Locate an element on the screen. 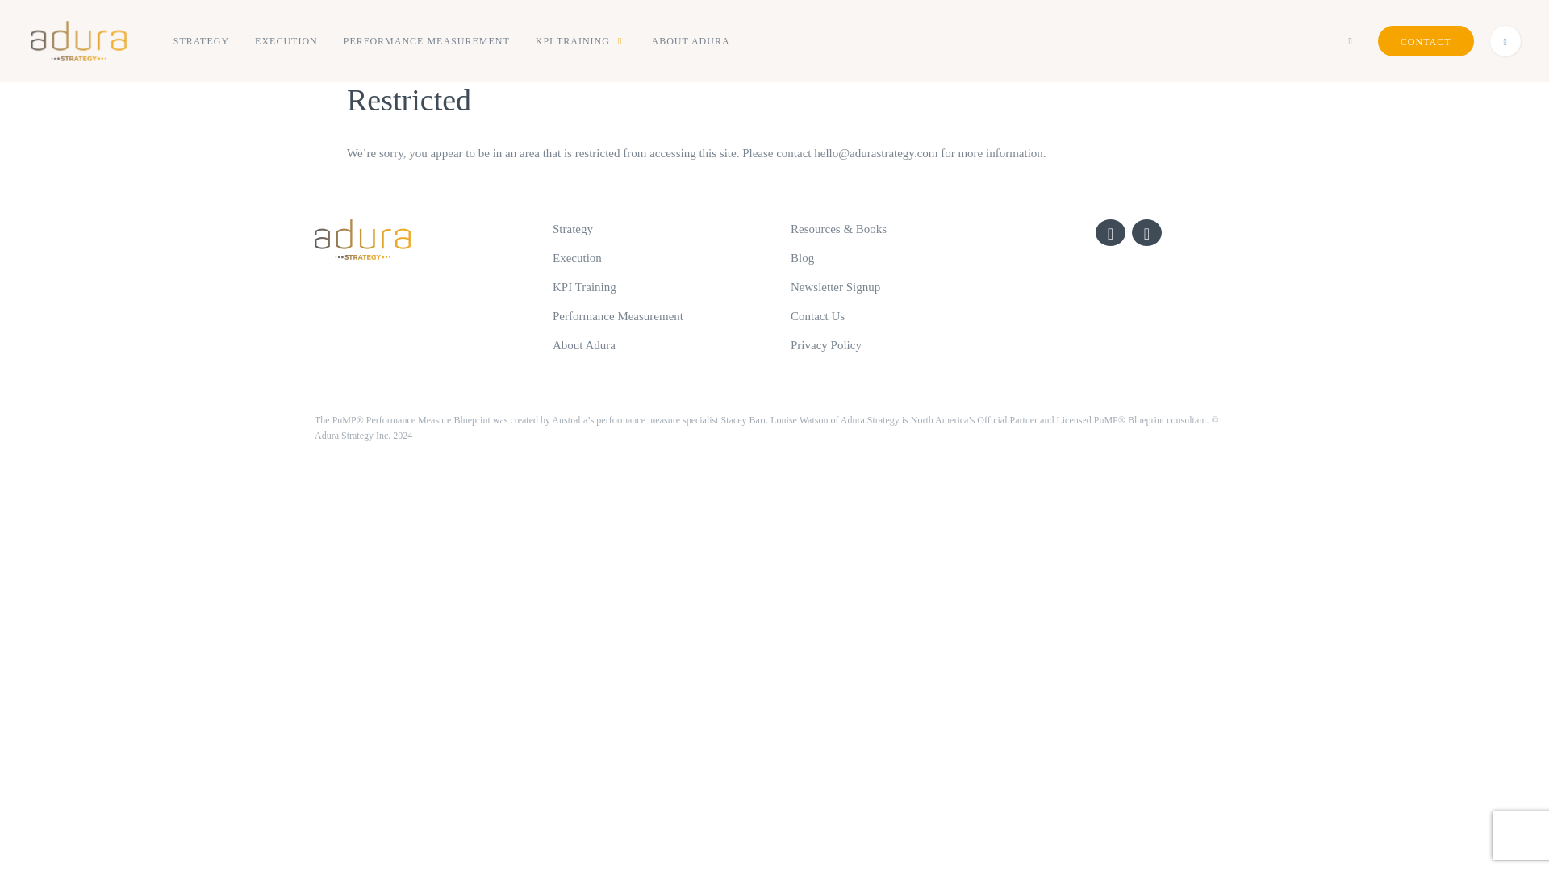 This screenshot has width=1549, height=871. PERFORMANCE MEASUREMENT is located at coordinates (427, 41).